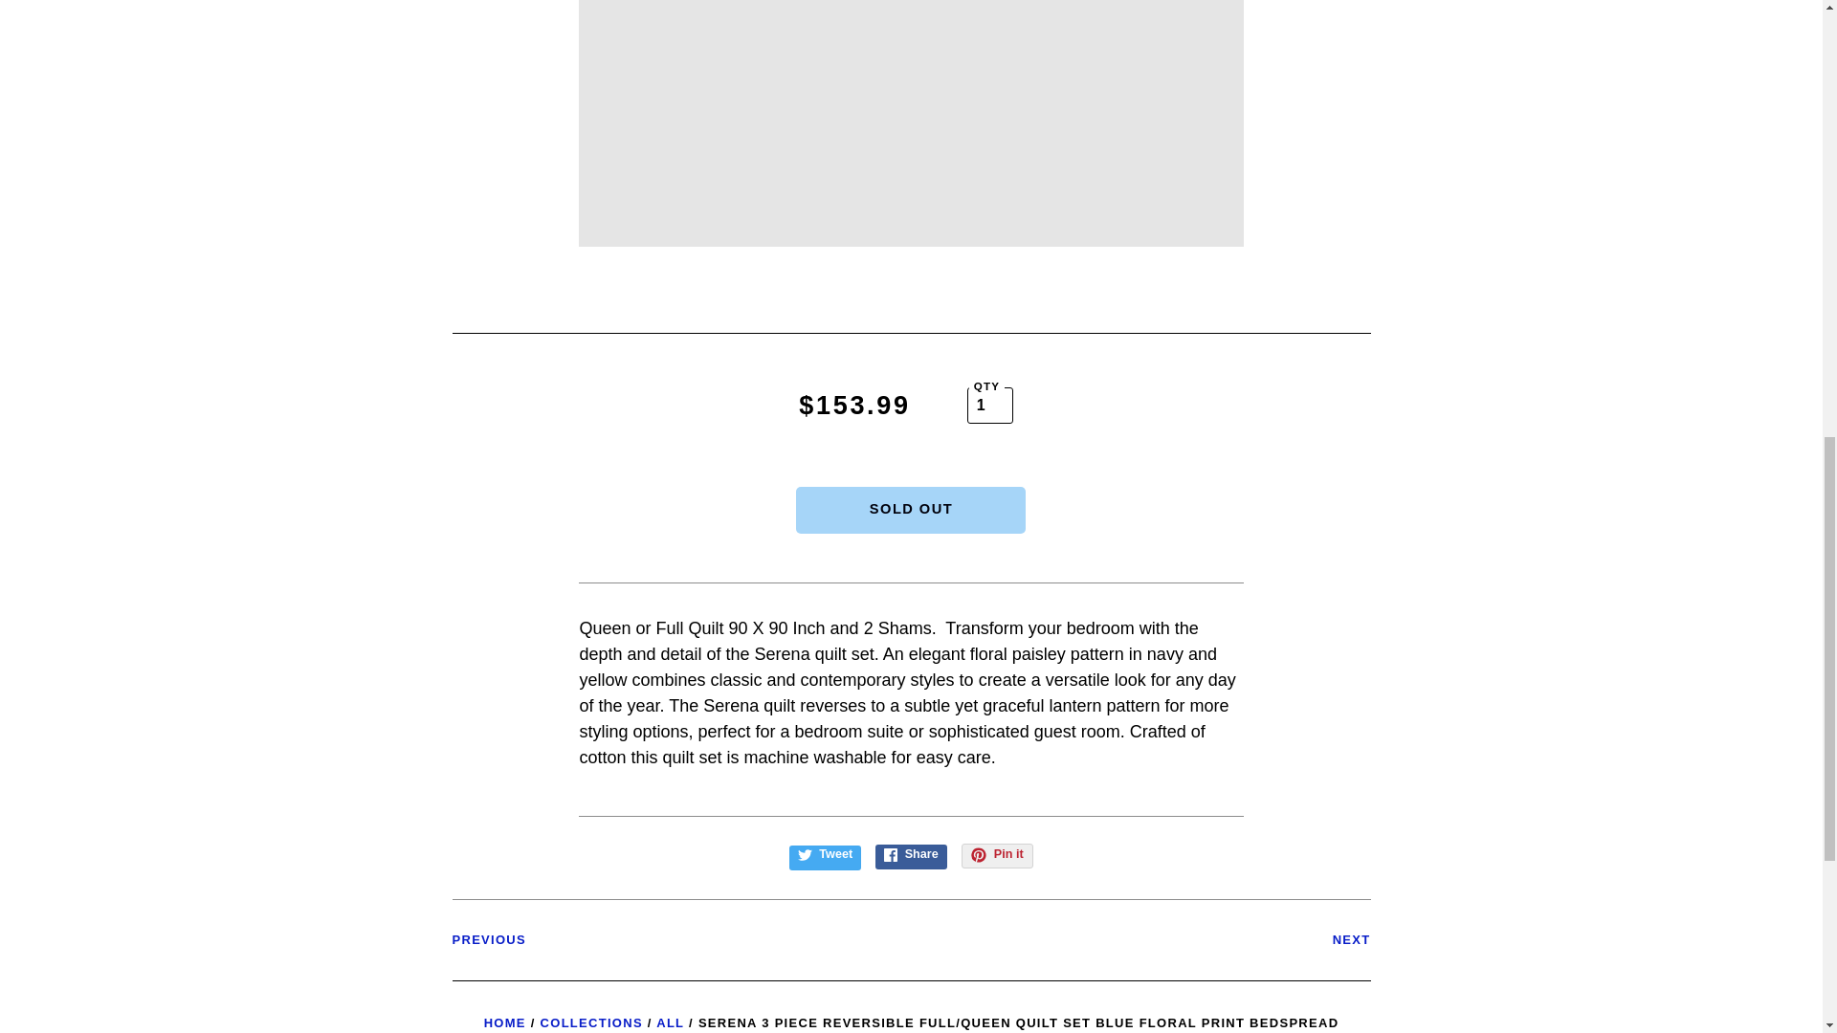 The image size is (1837, 1033). Describe the element at coordinates (591, 1022) in the screenshot. I see `COLLECTIONS` at that location.